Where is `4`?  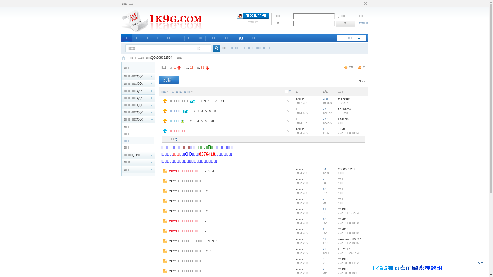 4 is located at coordinates (217, 241).